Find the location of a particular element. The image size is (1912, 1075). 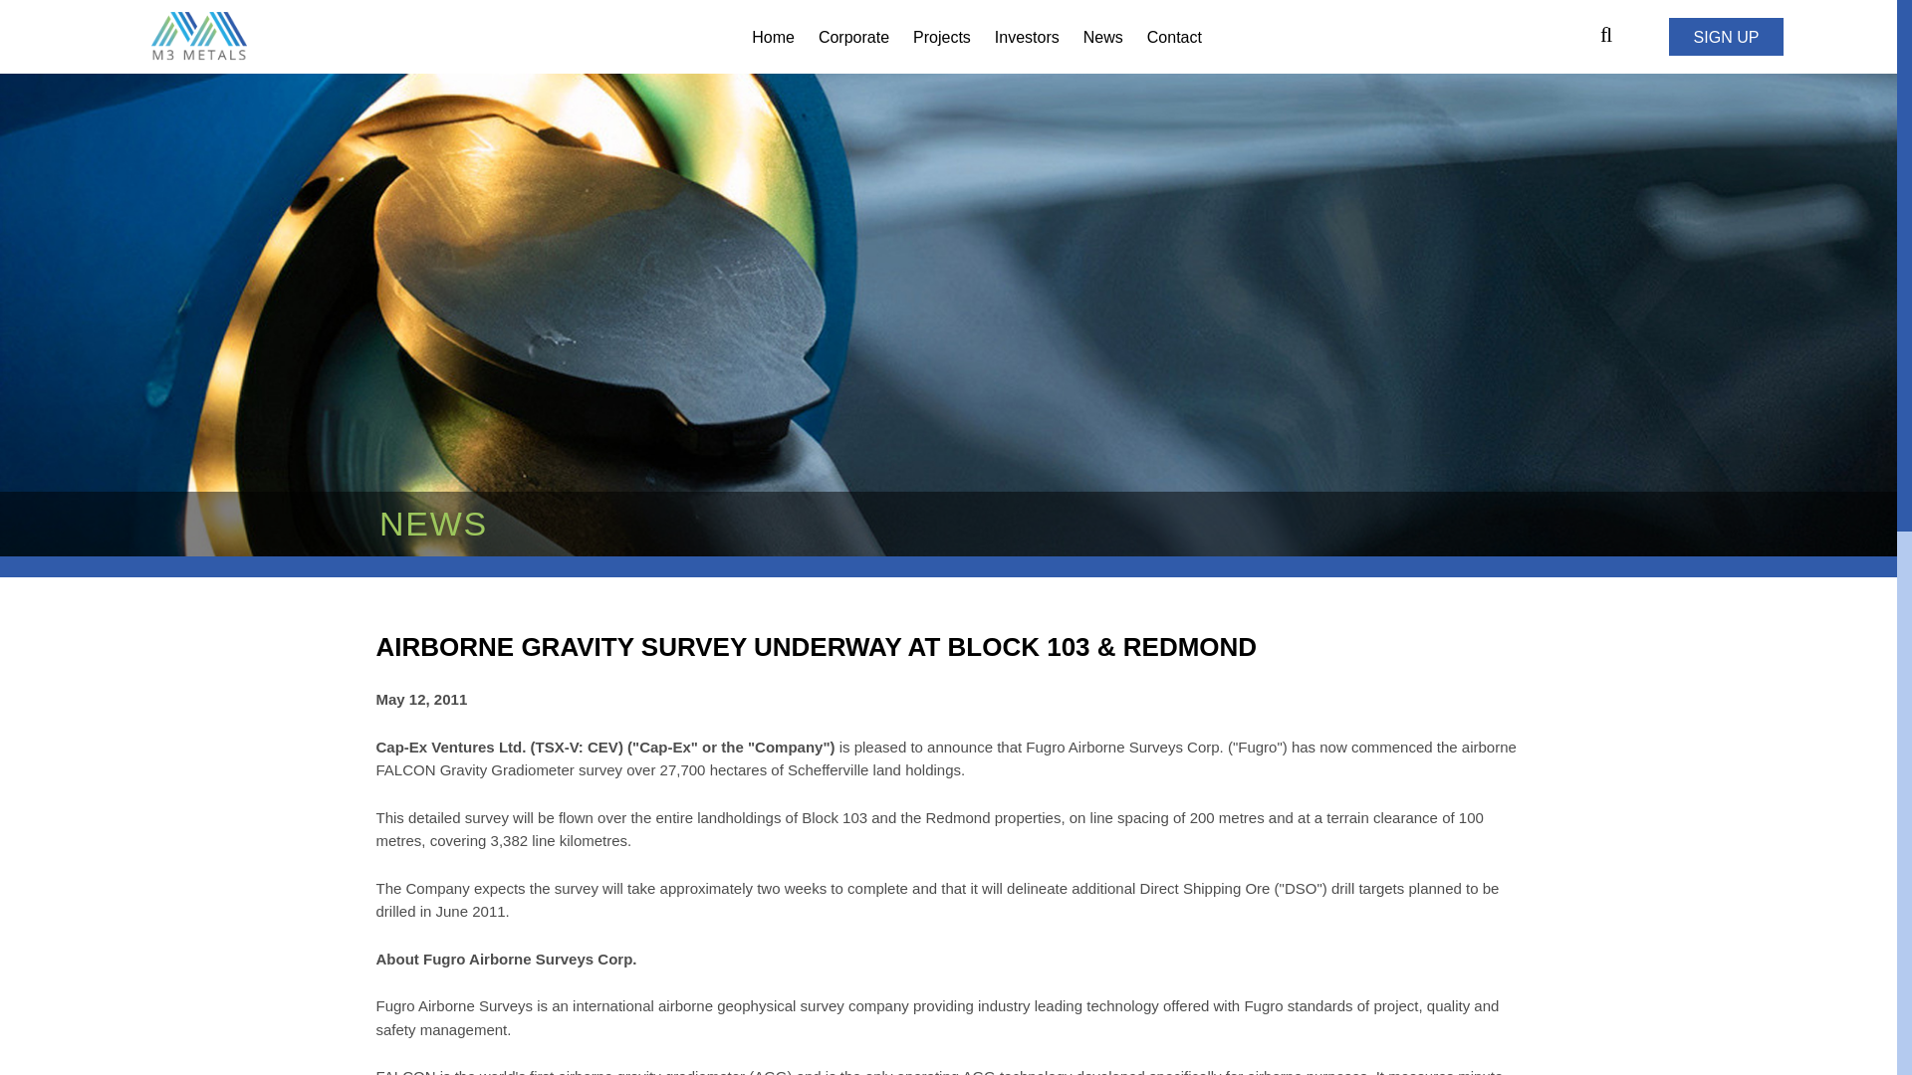

Projects is located at coordinates (942, 38).